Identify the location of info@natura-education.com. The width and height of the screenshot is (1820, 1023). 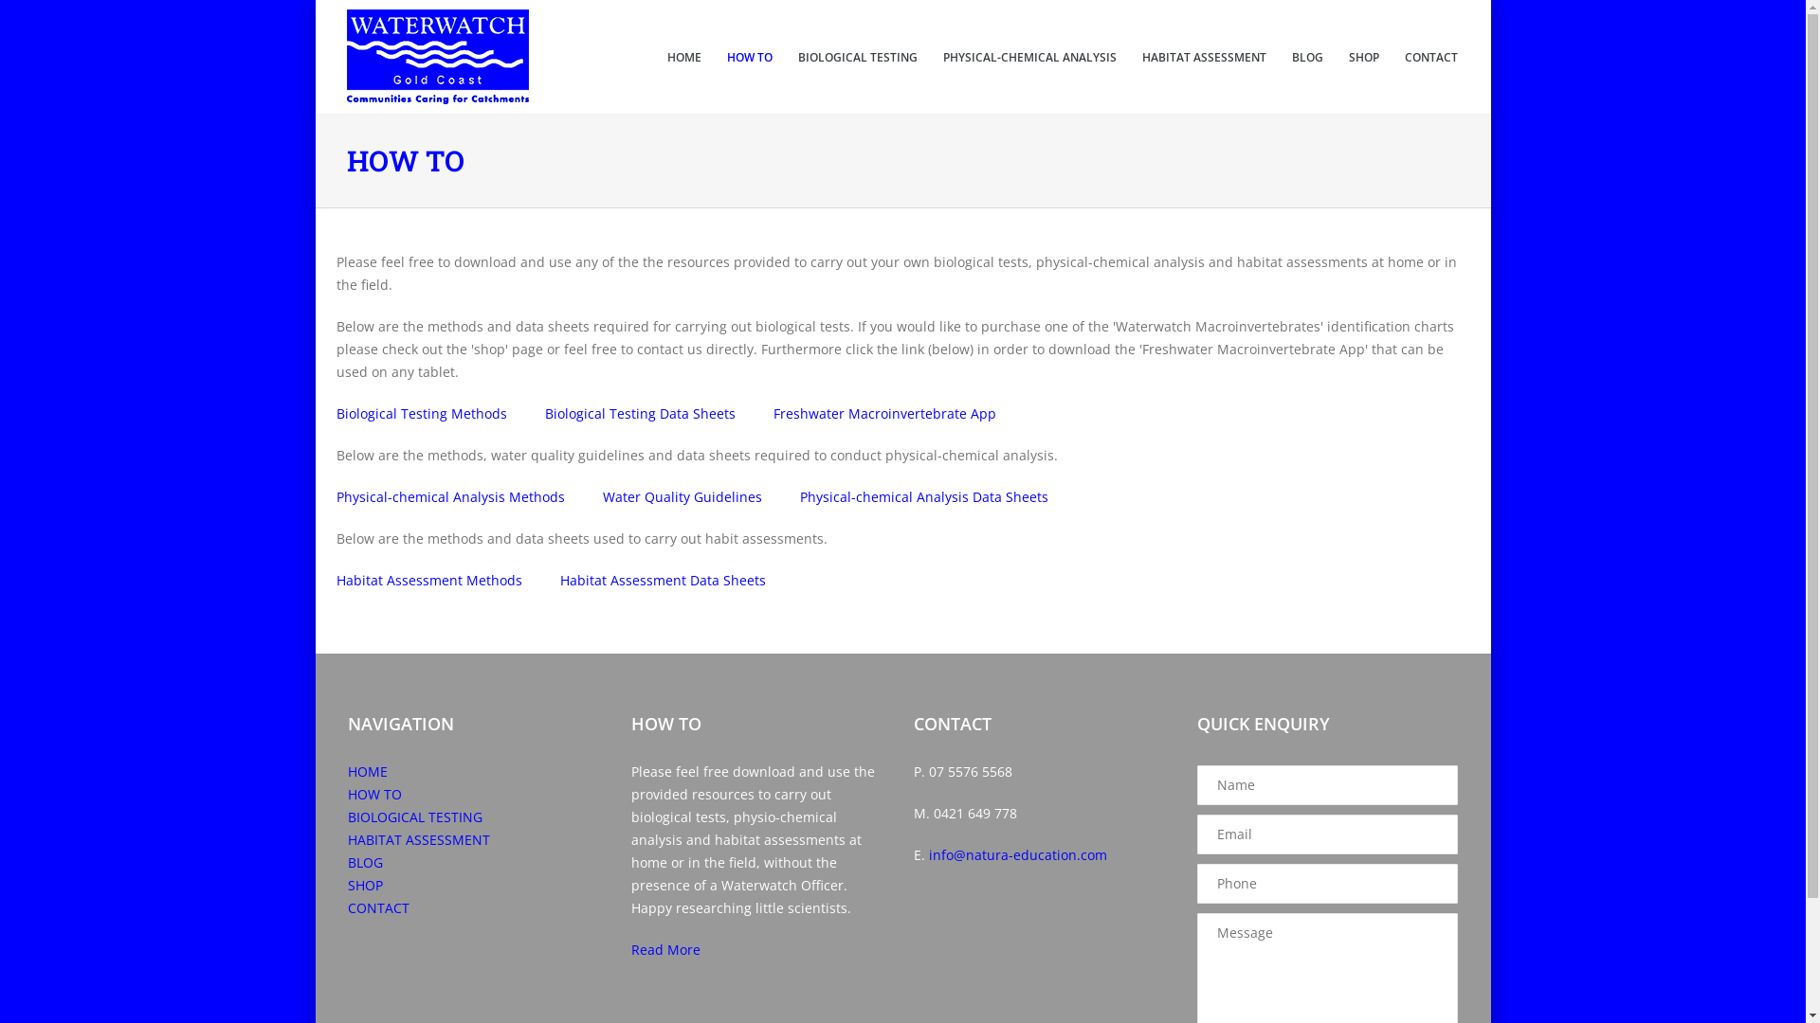
(1018, 854).